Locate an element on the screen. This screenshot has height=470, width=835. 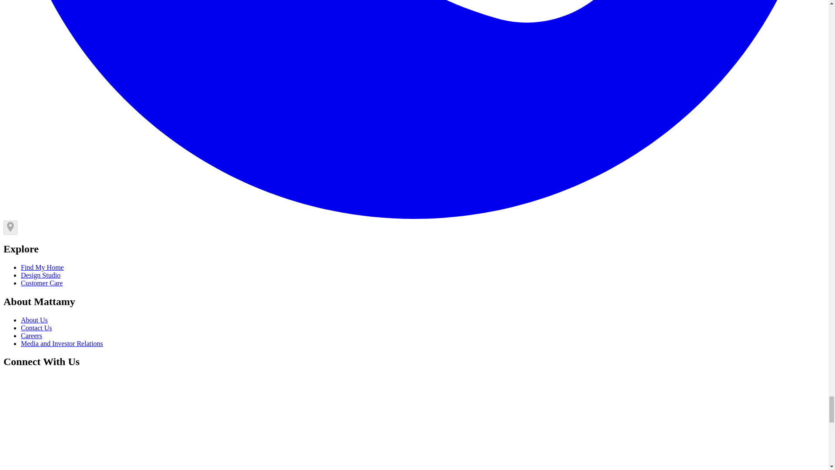
Careers is located at coordinates (31, 335).